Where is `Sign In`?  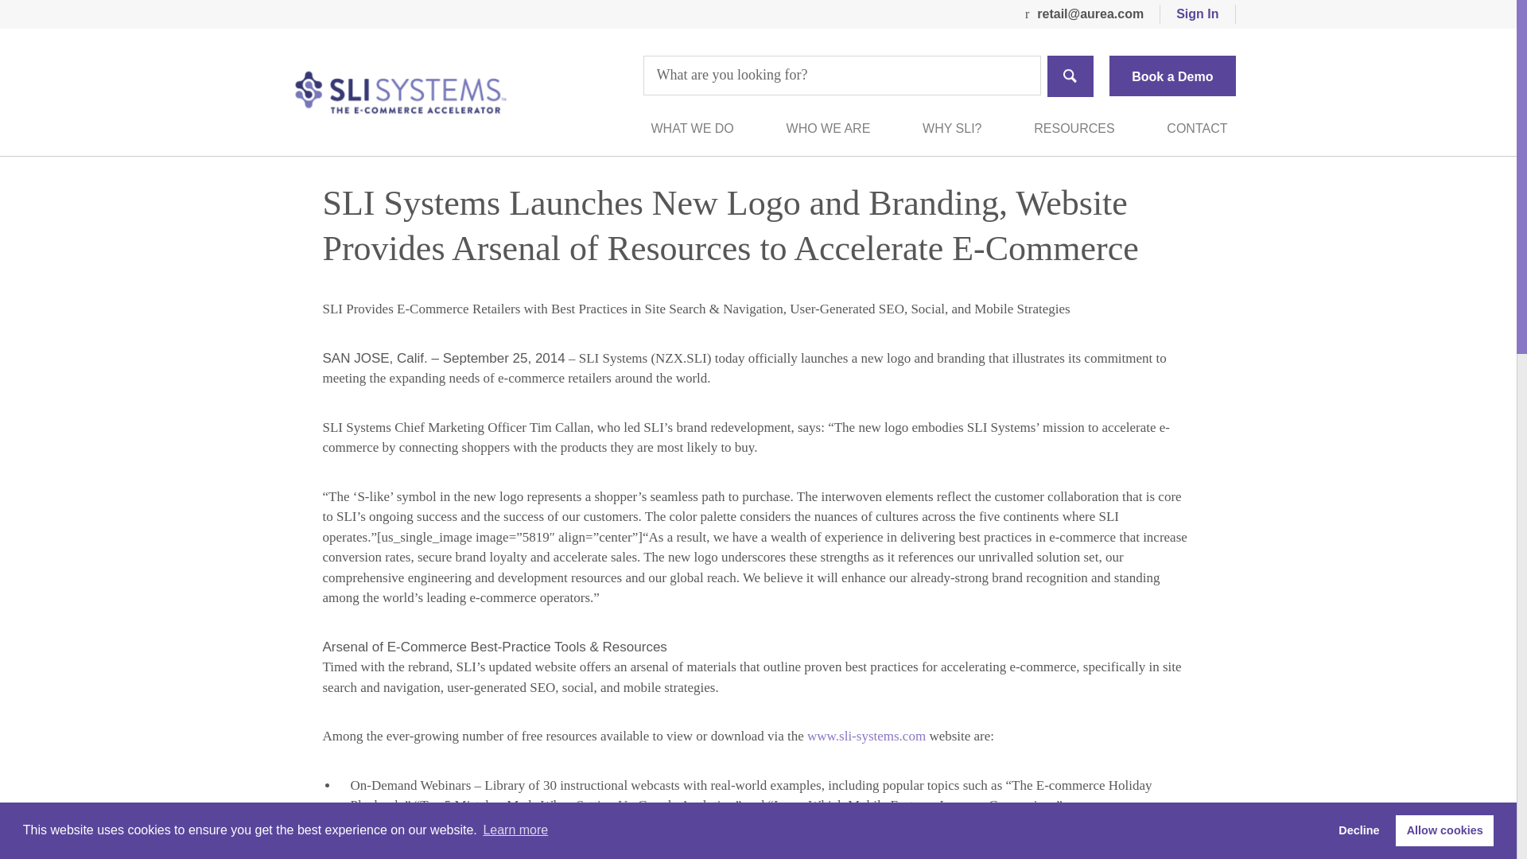
Sign In is located at coordinates (1198, 14).